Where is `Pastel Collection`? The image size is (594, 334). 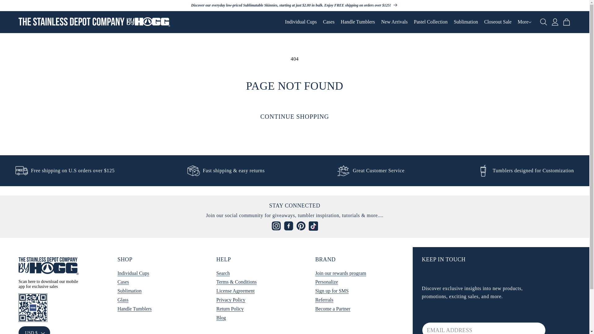
Pastel Collection is located at coordinates (431, 22).